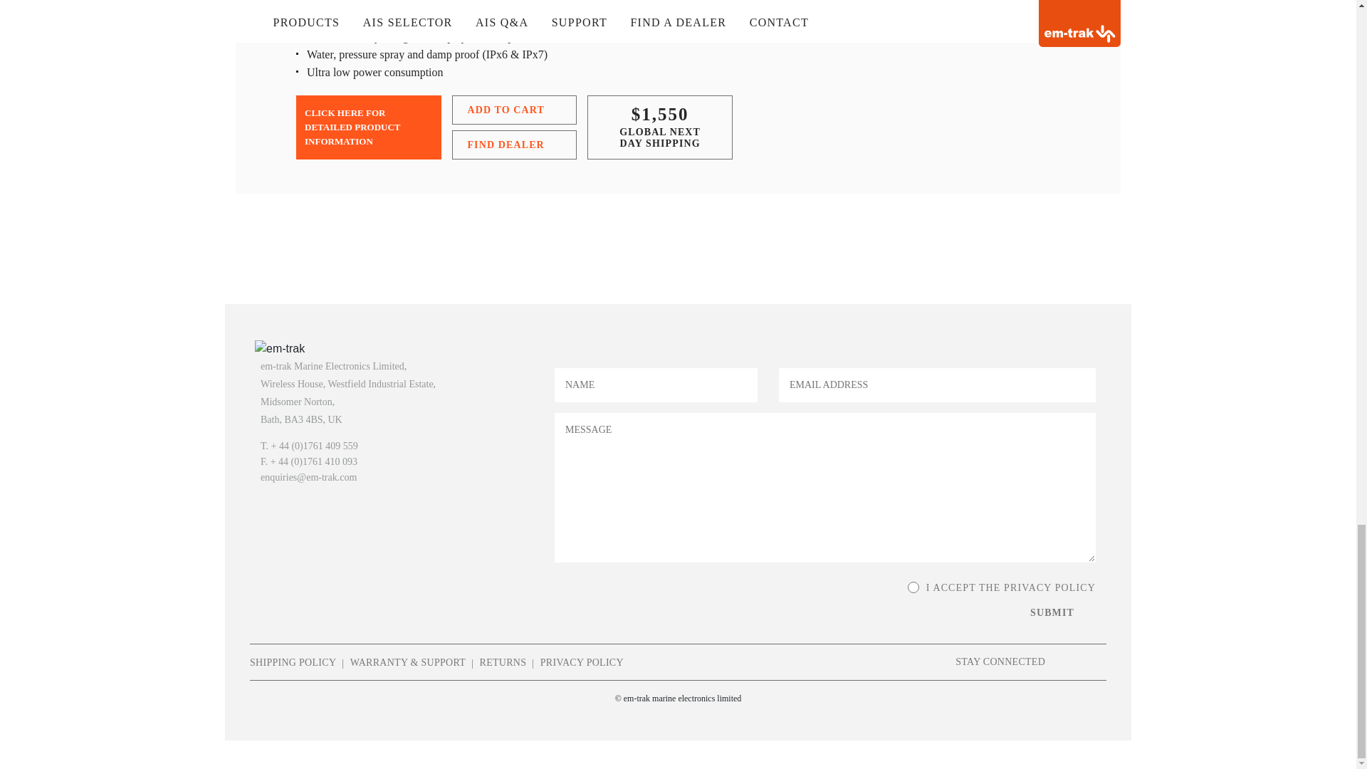 The image size is (1367, 769). I want to click on FIND DEALER, so click(514, 144).